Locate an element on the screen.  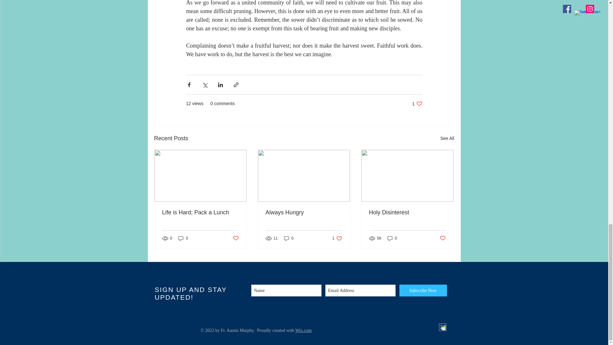
Wix.com is located at coordinates (303, 330).